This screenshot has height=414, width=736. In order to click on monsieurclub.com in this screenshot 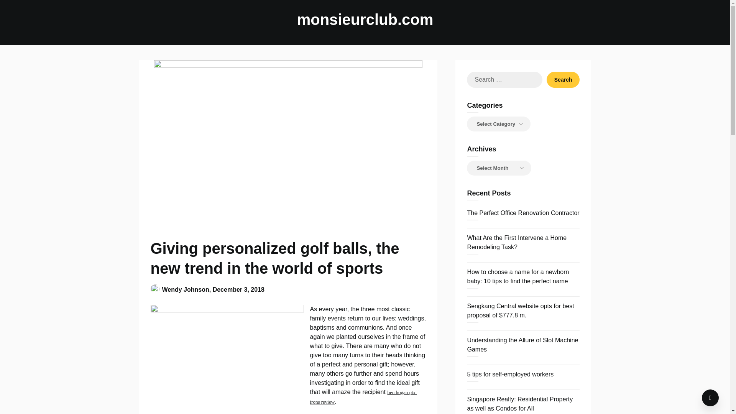, I will do `click(365, 19)`.